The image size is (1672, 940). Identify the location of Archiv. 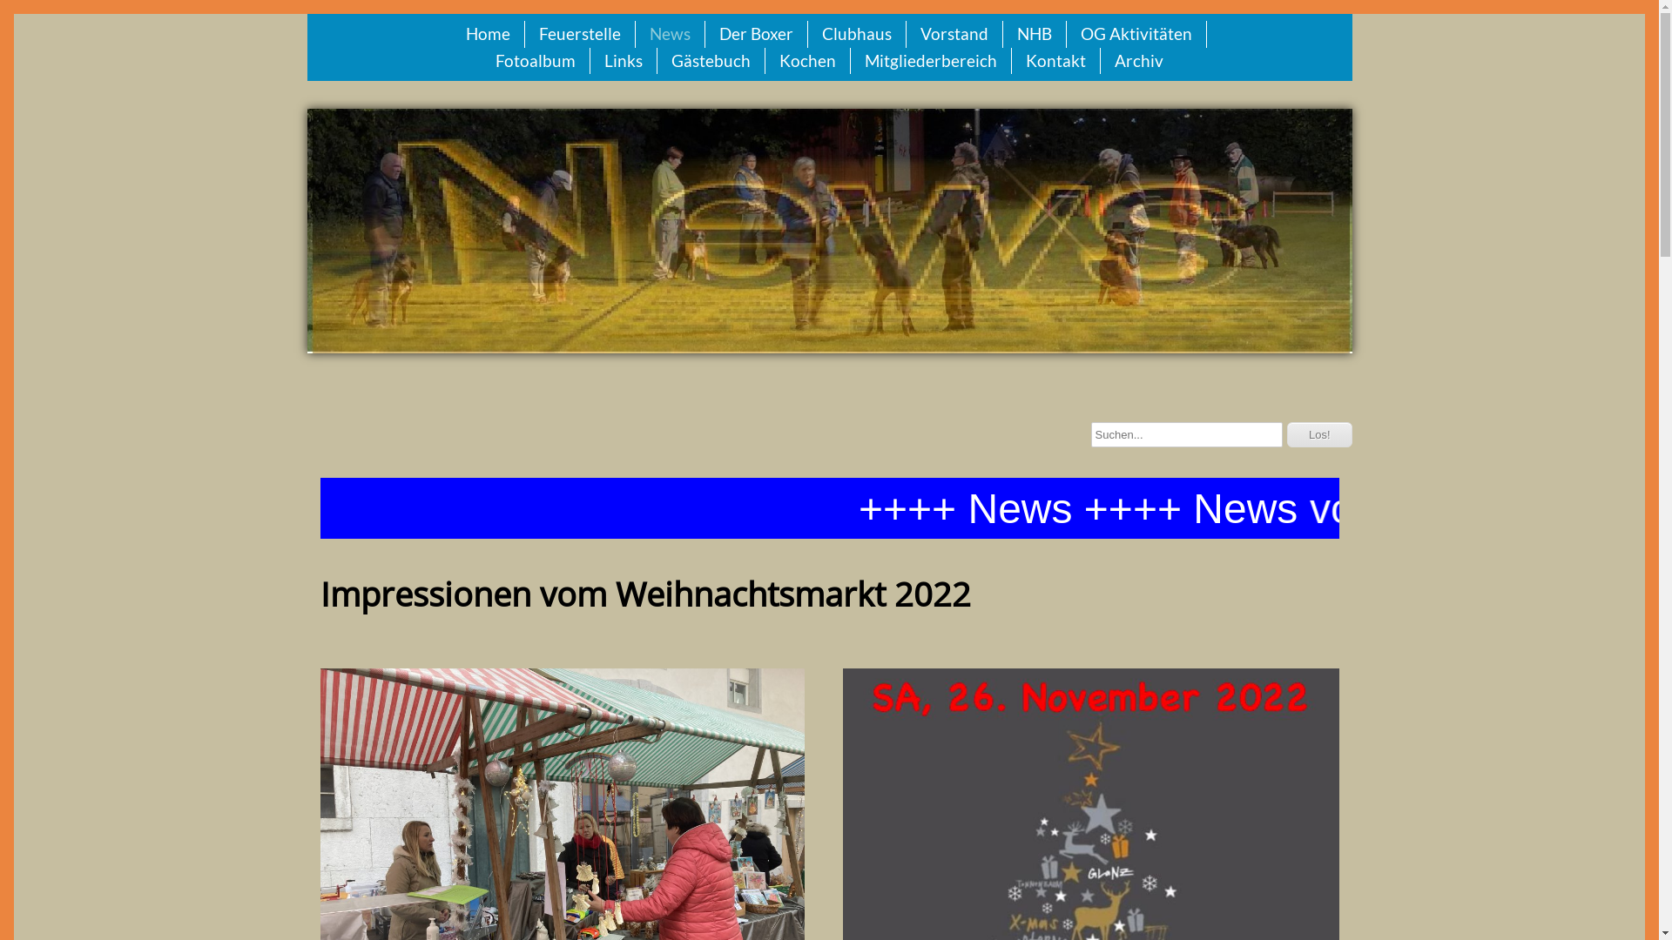
(1139, 61).